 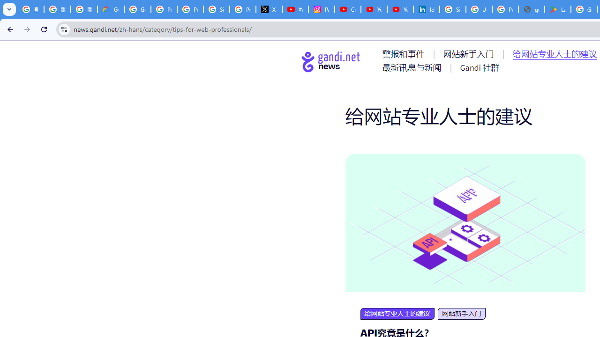 What do you see at coordinates (295, 9) in the screenshot?
I see `#nbabasketballhighlights - YouTube` at bounding box center [295, 9].